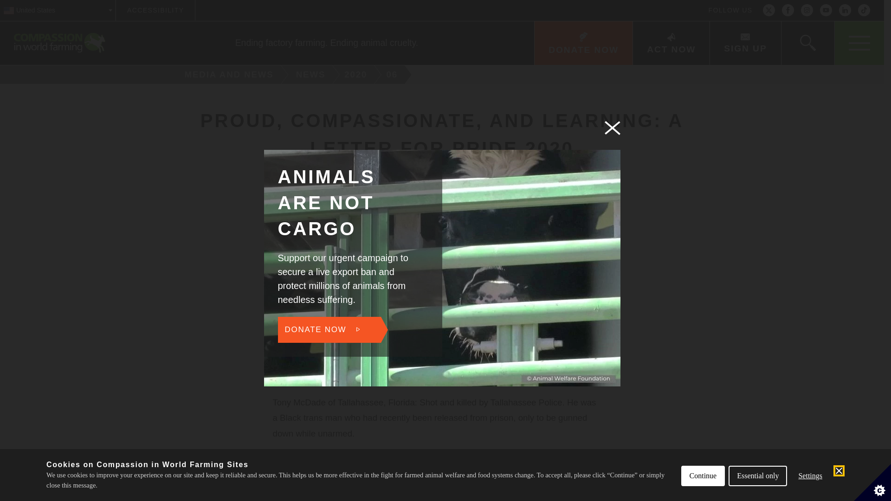 This screenshot has width=891, height=501. What do you see at coordinates (583, 43) in the screenshot?
I see `DONATE NOW` at bounding box center [583, 43].